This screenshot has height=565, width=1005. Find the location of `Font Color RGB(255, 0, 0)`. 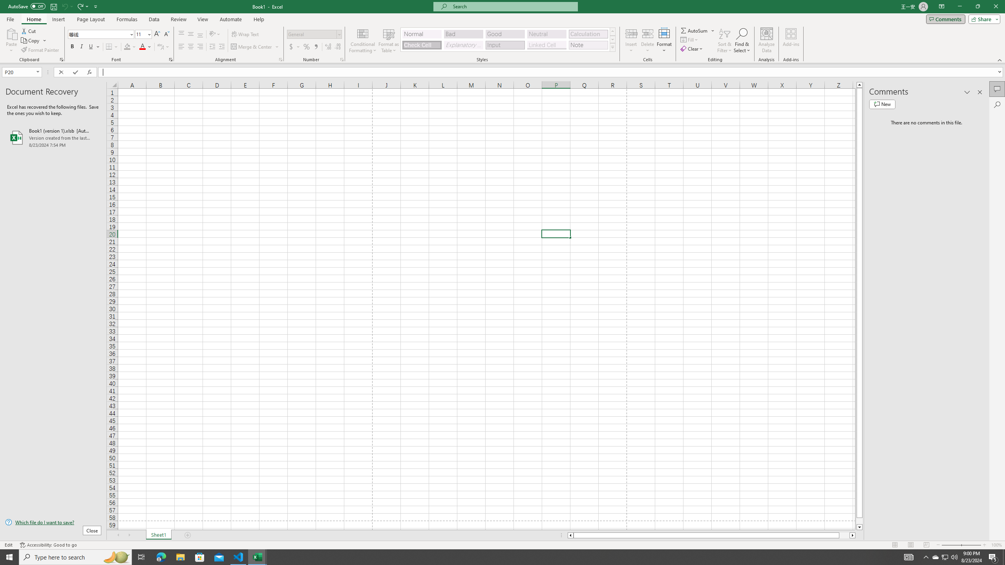

Font Color RGB(255, 0, 0) is located at coordinates (143, 47).